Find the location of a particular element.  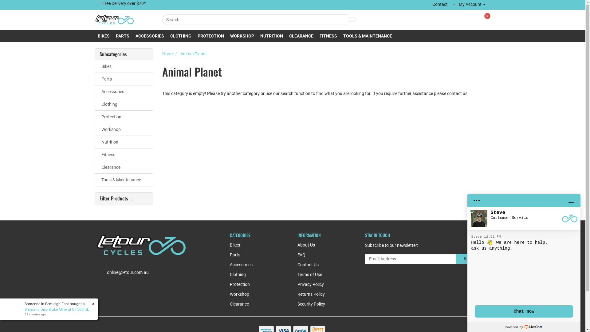

  Workshop is located at coordinates (124, 129).